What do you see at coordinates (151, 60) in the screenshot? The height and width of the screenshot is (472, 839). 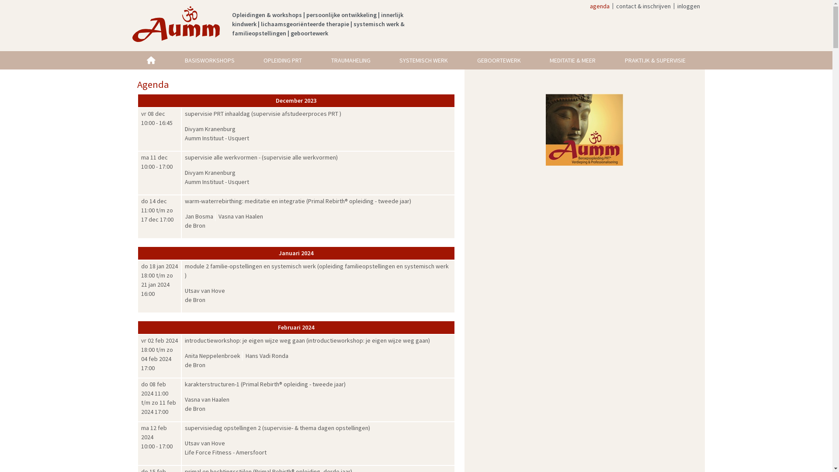 I see `HOME` at bounding box center [151, 60].